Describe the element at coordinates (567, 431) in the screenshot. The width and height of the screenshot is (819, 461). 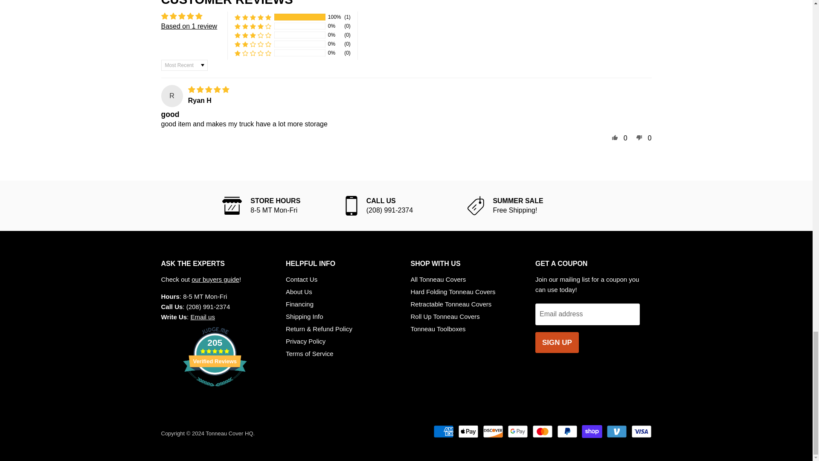
I see `PayPal` at that location.